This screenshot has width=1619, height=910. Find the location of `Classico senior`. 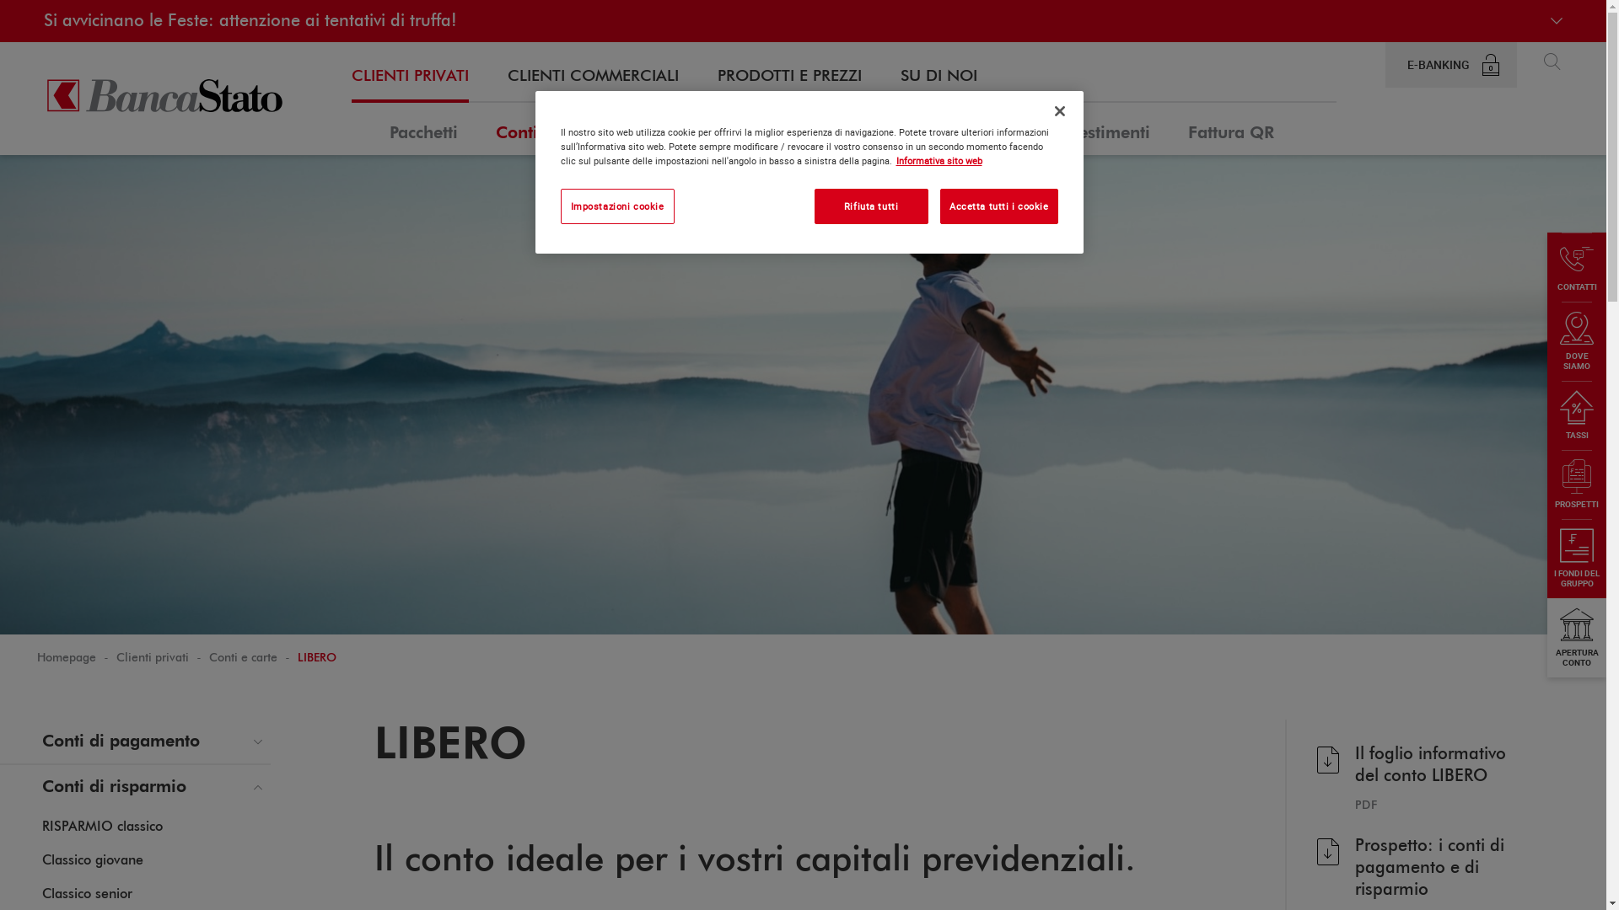

Classico senior is located at coordinates (88, 895).